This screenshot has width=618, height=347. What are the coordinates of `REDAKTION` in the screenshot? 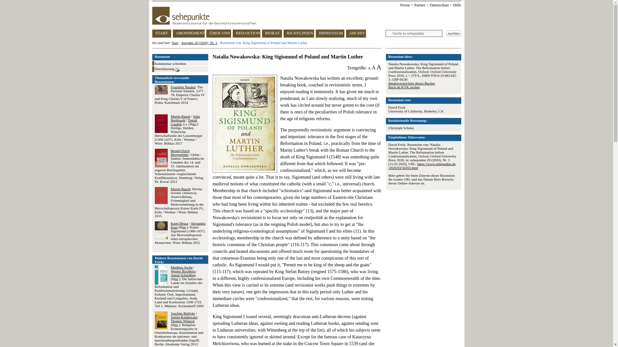 It's located at (246, 33).